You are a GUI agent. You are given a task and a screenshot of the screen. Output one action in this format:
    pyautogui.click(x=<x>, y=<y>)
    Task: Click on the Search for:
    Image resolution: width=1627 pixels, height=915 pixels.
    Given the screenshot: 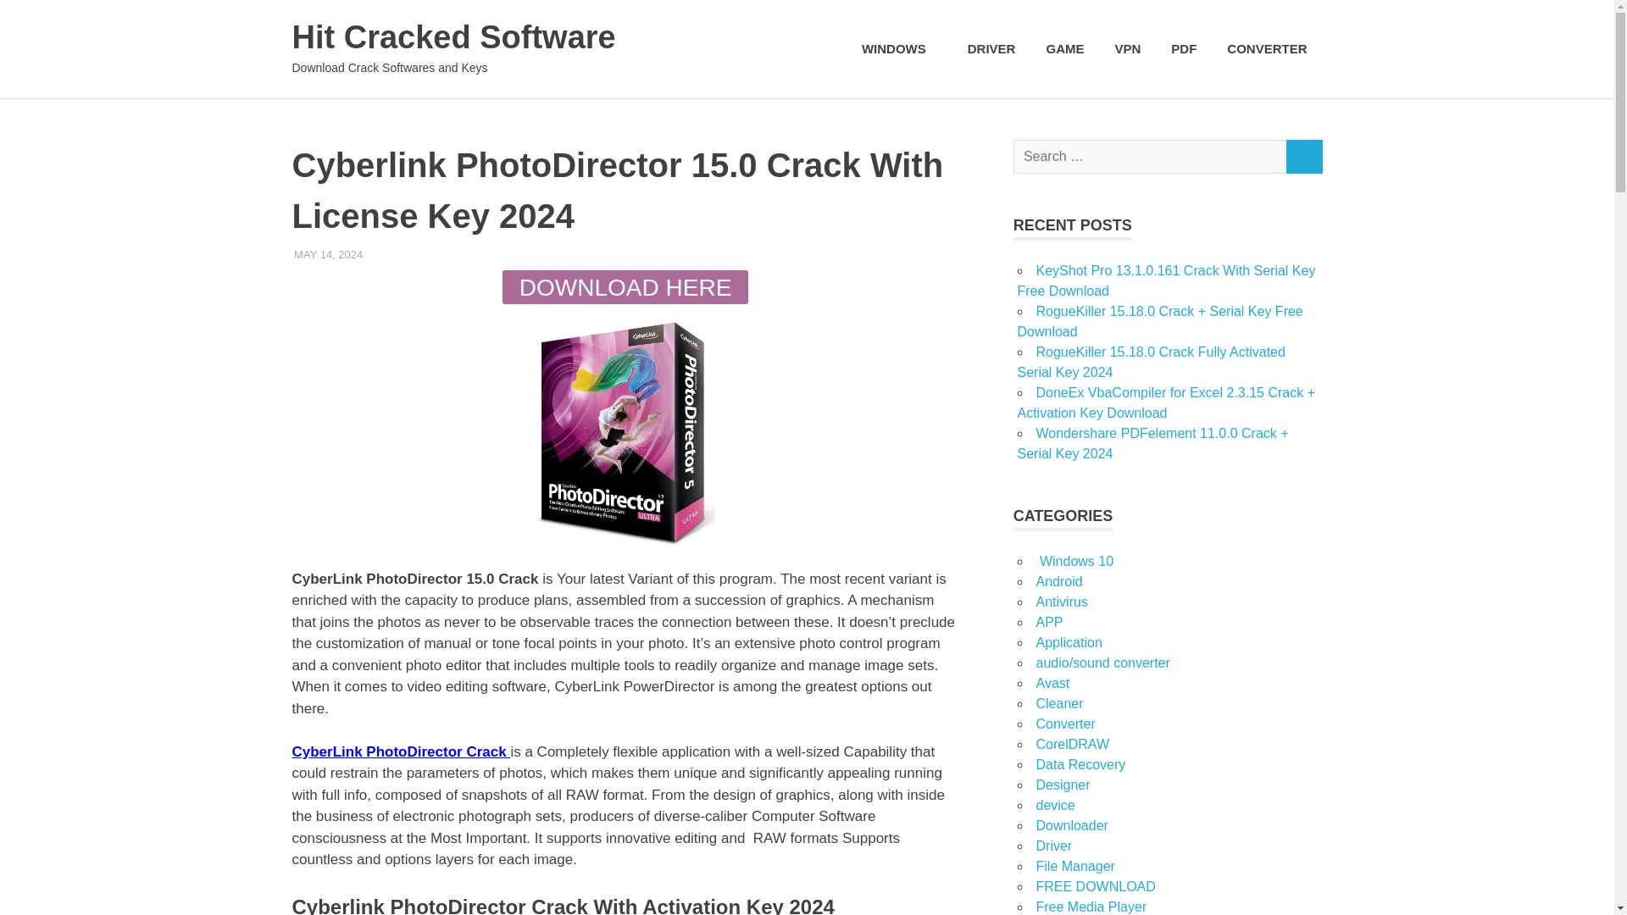 What is the action you would take?
    pyautogui.click(x=1150, y=158)
    